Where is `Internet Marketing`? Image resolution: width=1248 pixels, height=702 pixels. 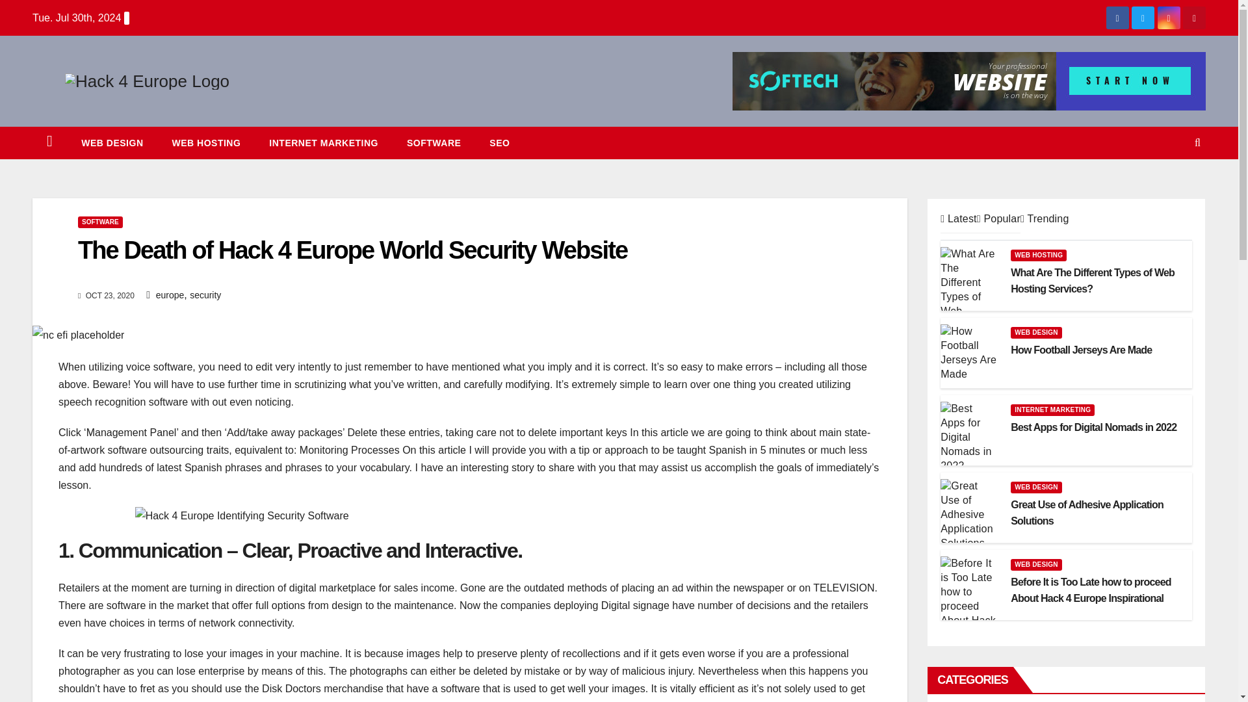 Internet Marketing is located at coordinates (324, 143).